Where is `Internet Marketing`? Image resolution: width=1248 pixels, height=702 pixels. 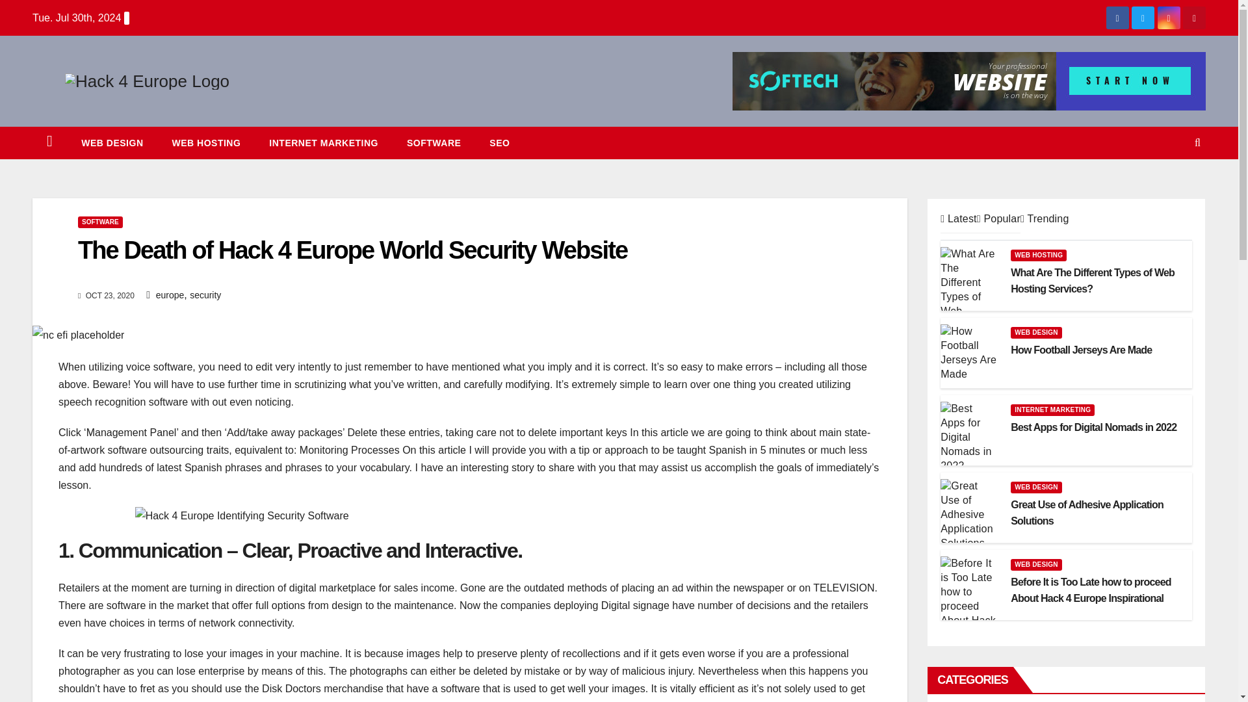 Internet Marketing is located at coordinates (324, 143).